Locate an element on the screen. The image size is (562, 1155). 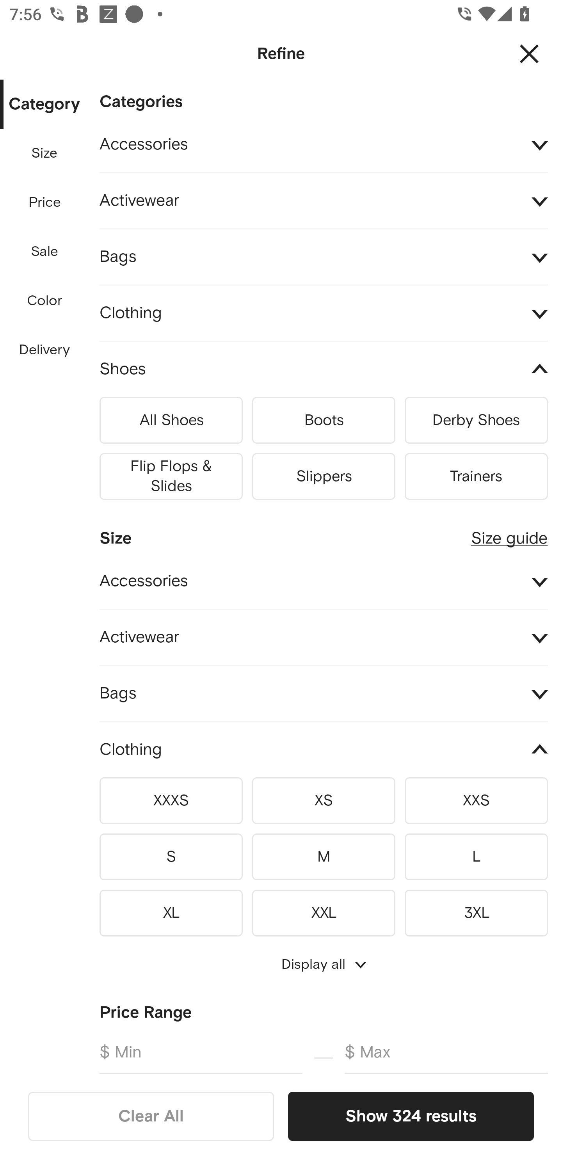
Color is located at coordinates (45, 300).